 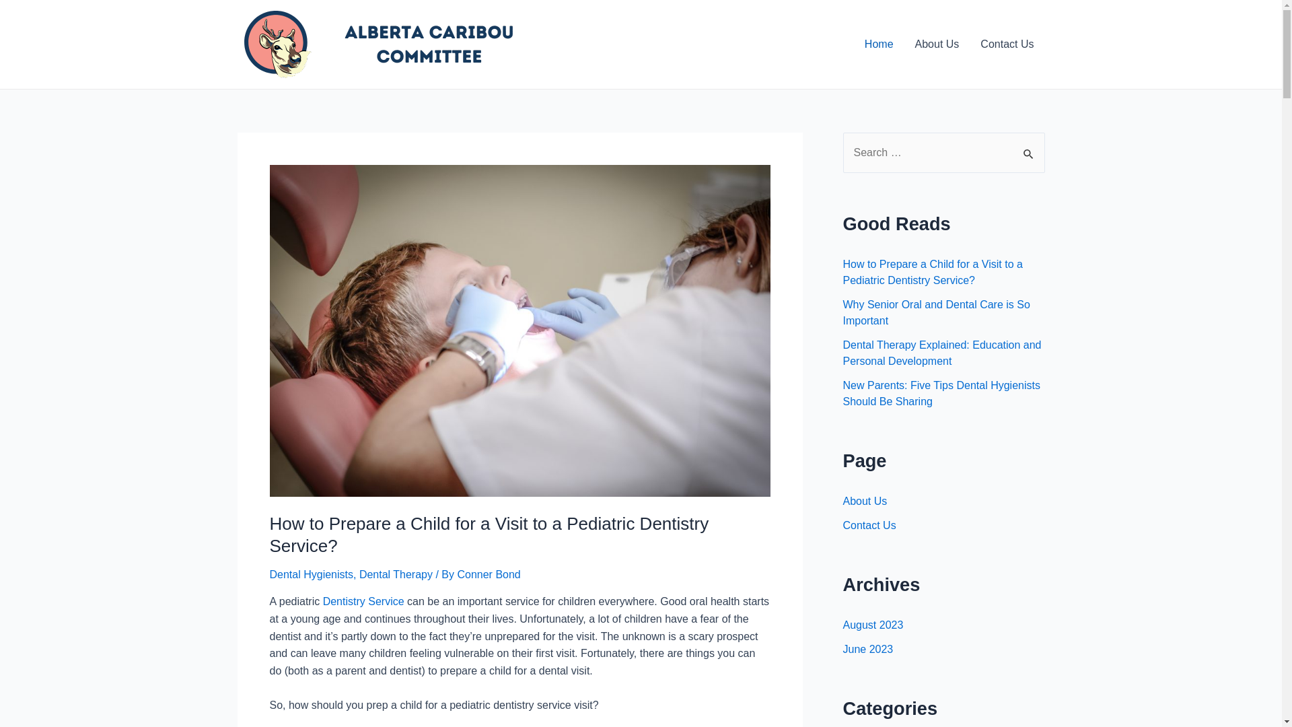 What do you see at coordinates (489, 575) in the screenshot?
I see `Conner Bond` at bounding box center [489, 575].